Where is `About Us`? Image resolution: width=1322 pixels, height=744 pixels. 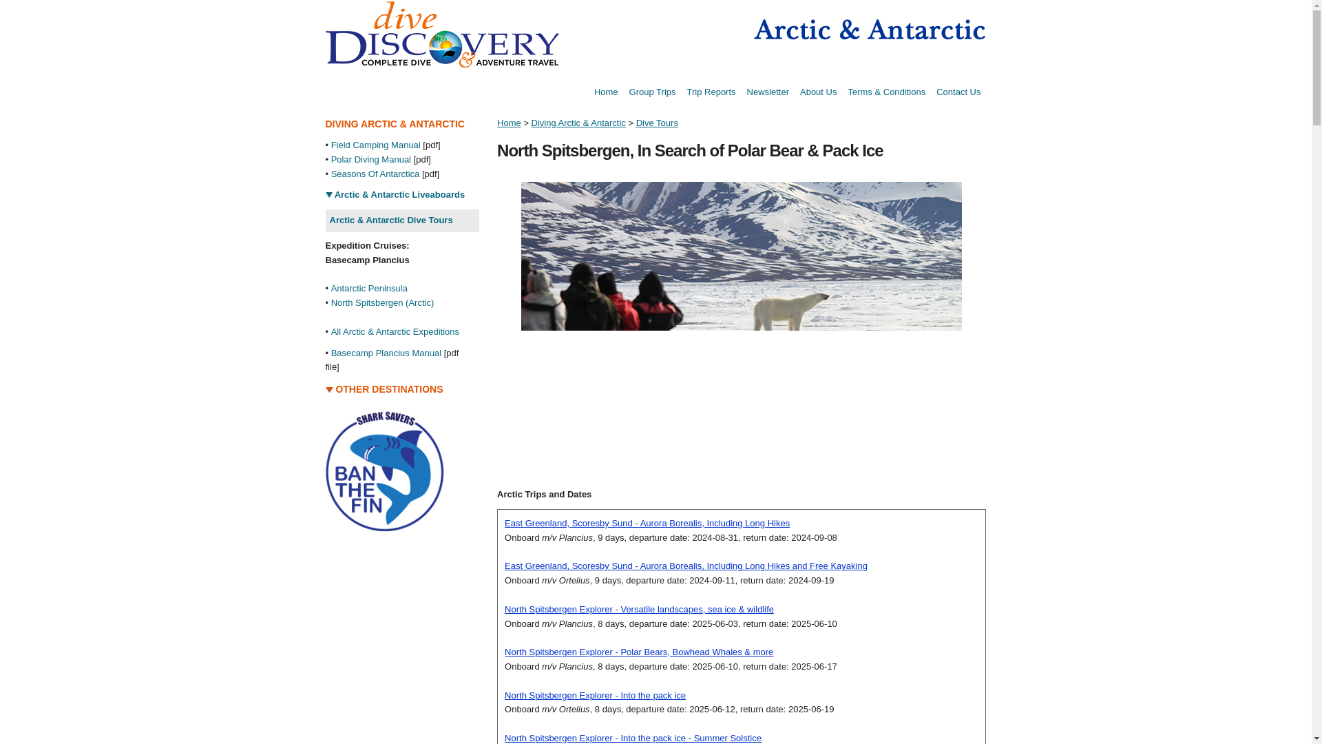
About Us is located at coordinates (818, 92).